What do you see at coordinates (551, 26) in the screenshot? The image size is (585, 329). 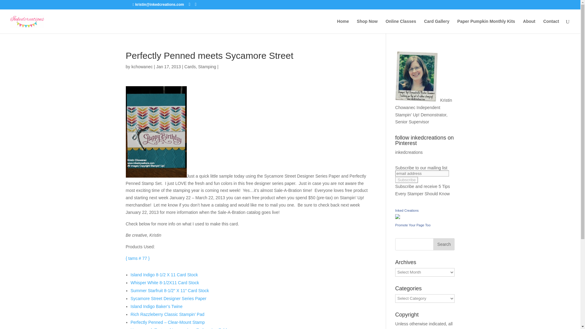 I see `Contact` at bounding box center [551, 26].